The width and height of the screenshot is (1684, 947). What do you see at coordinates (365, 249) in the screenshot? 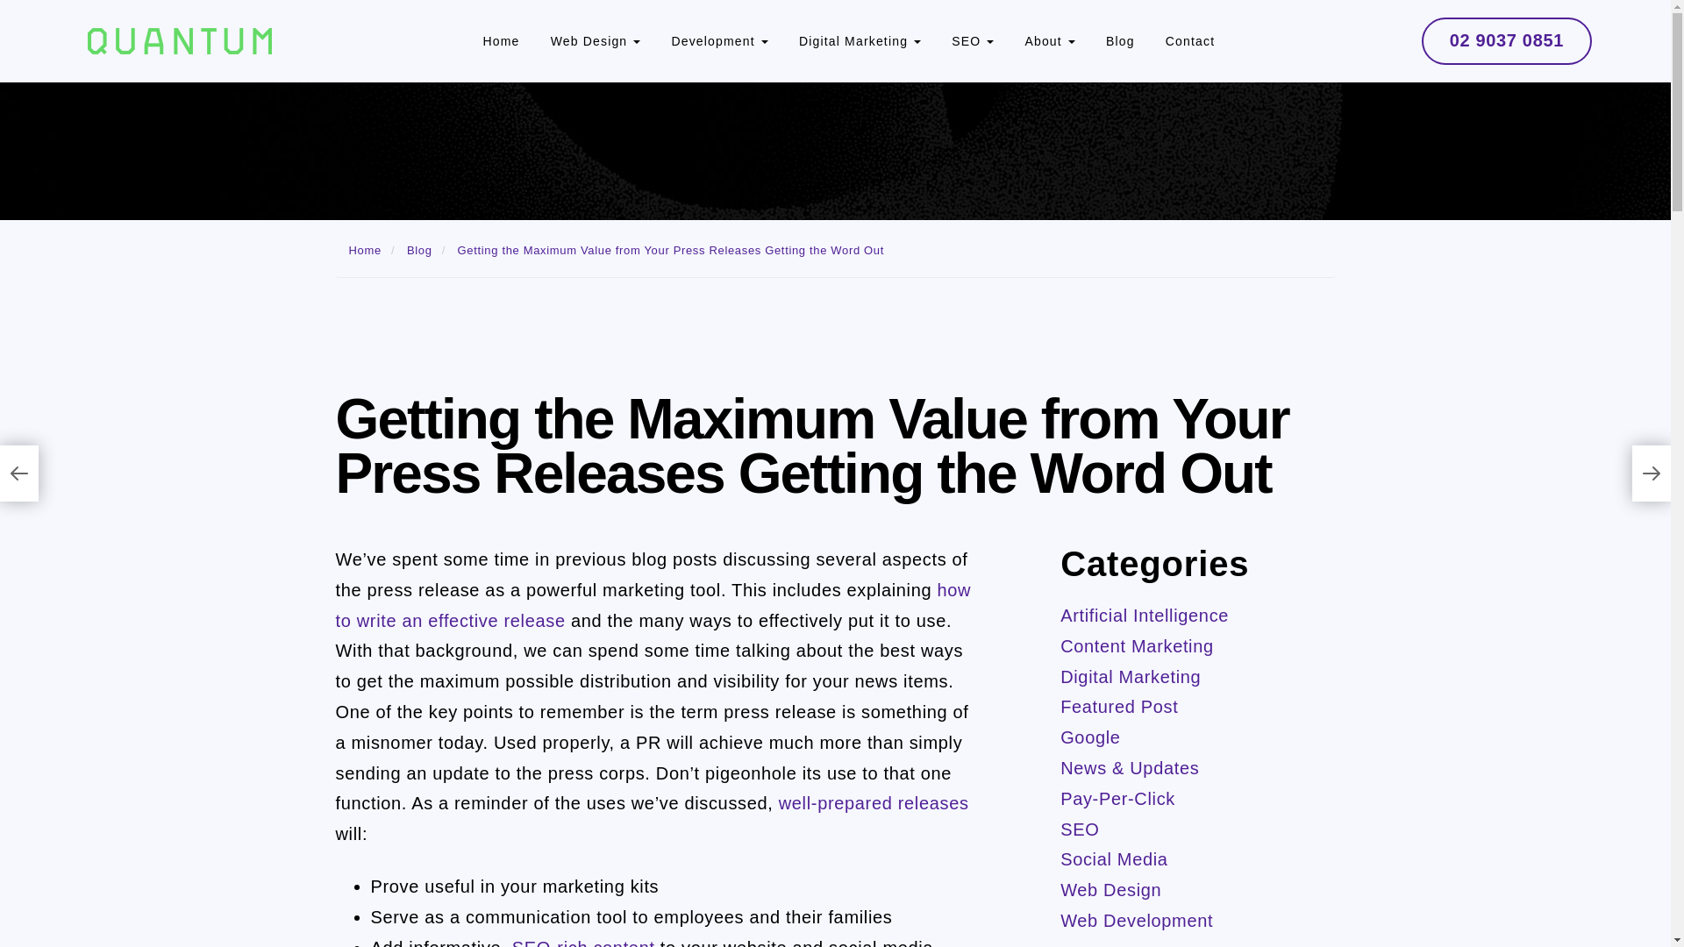
I see `Home` at bounding box center [365, 249].